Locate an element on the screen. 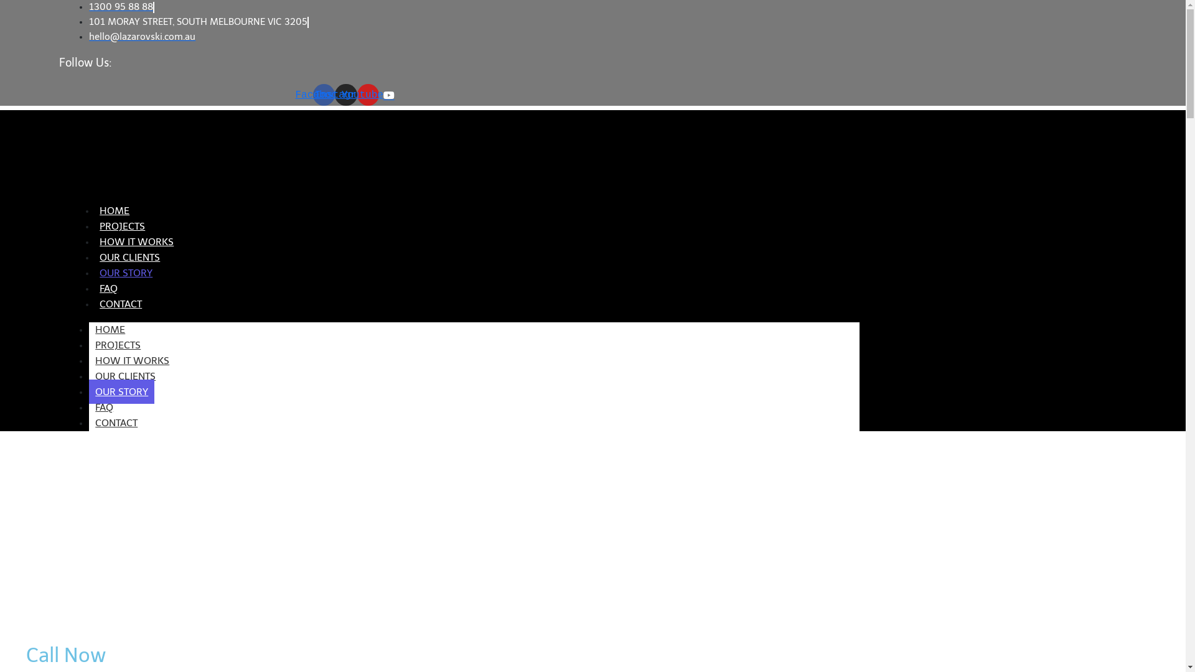 The height and width of the screenshot is (672, 1195). Facebook is located at coordinates (324, 95).